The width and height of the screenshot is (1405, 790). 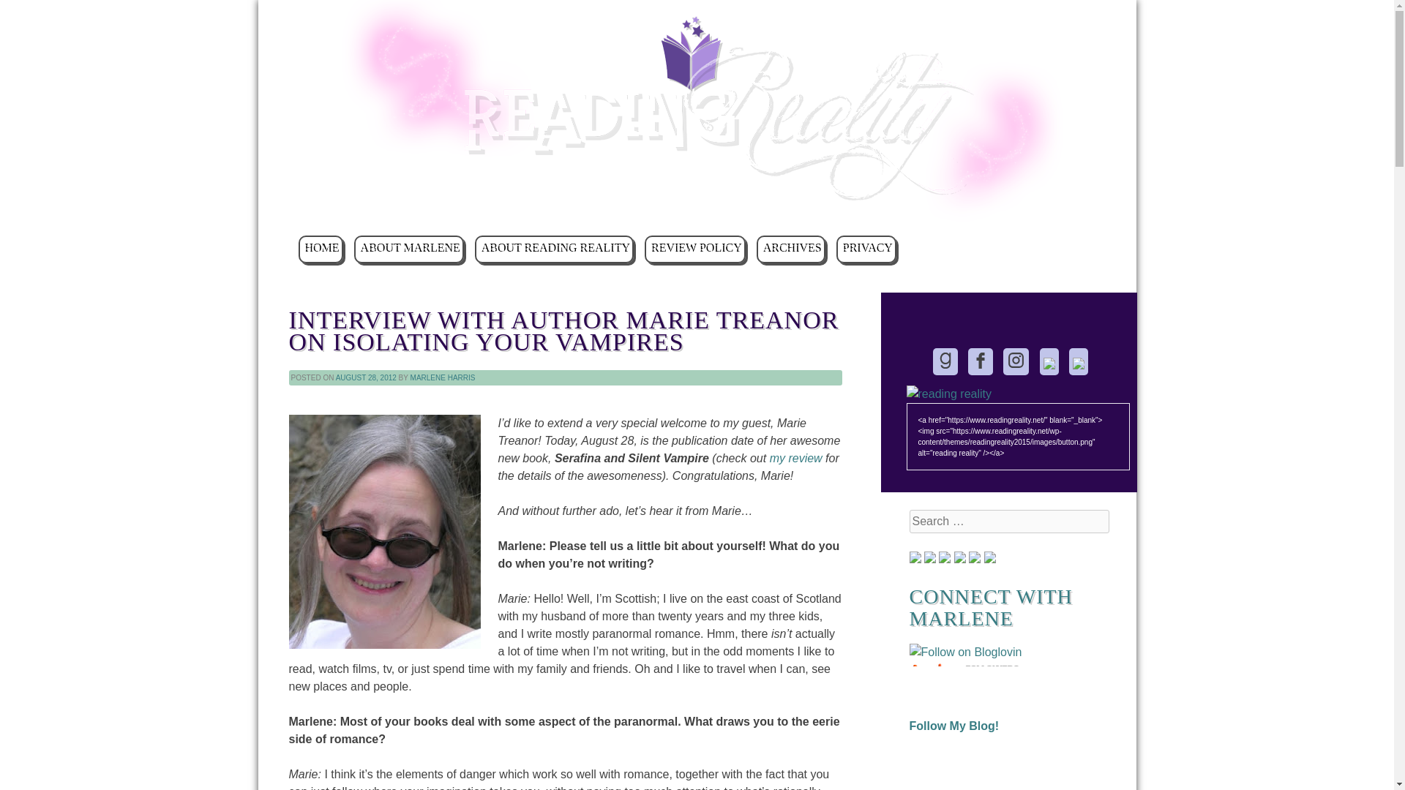 What do you see at coordinates (553, 249) in the screenshot?
I see `ABOUT READING REALITY` at bounding box center [553, 249].